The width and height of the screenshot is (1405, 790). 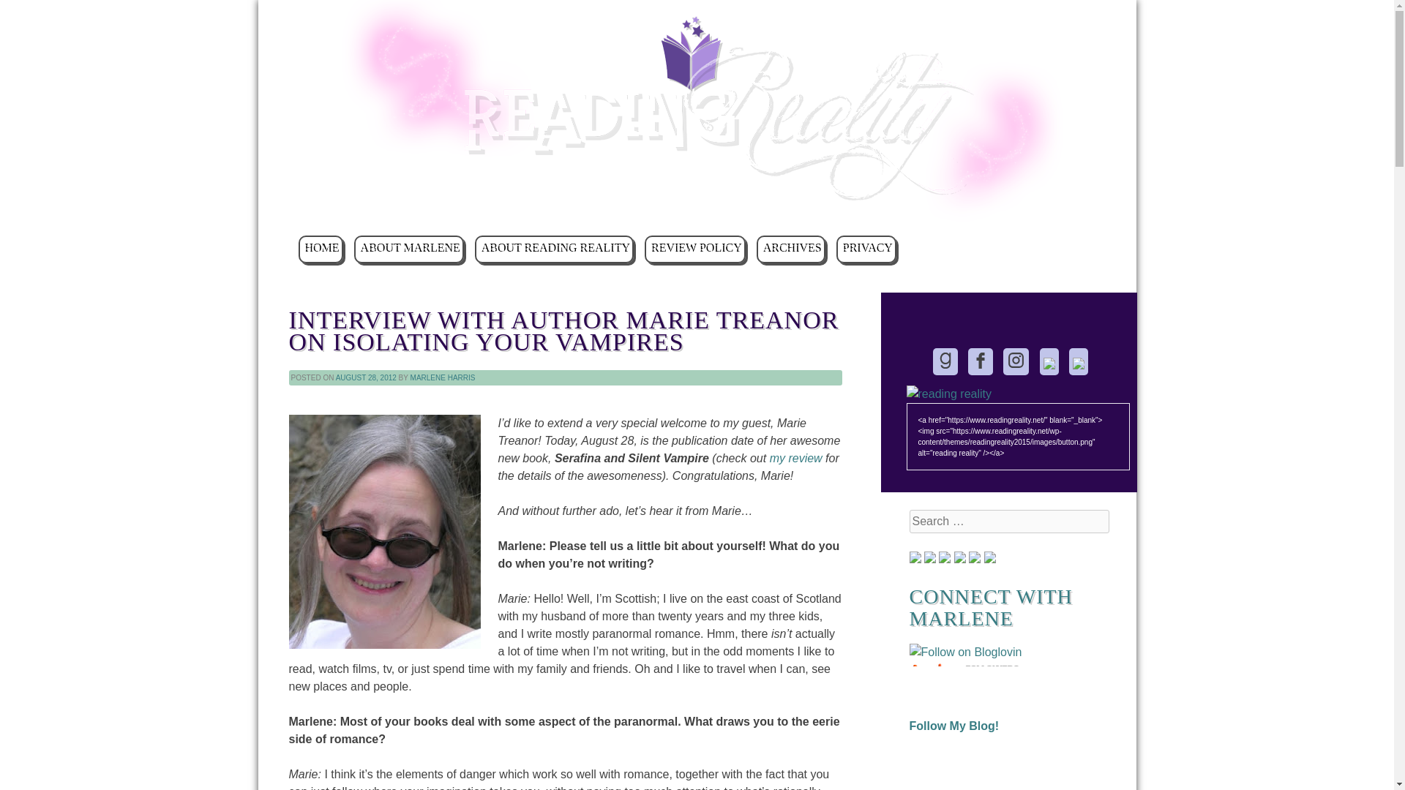 What do you see at coordinates (553, 249) in the screenshot?
I see `ABOUT READING REALITY` at bounding box center [553, 249].